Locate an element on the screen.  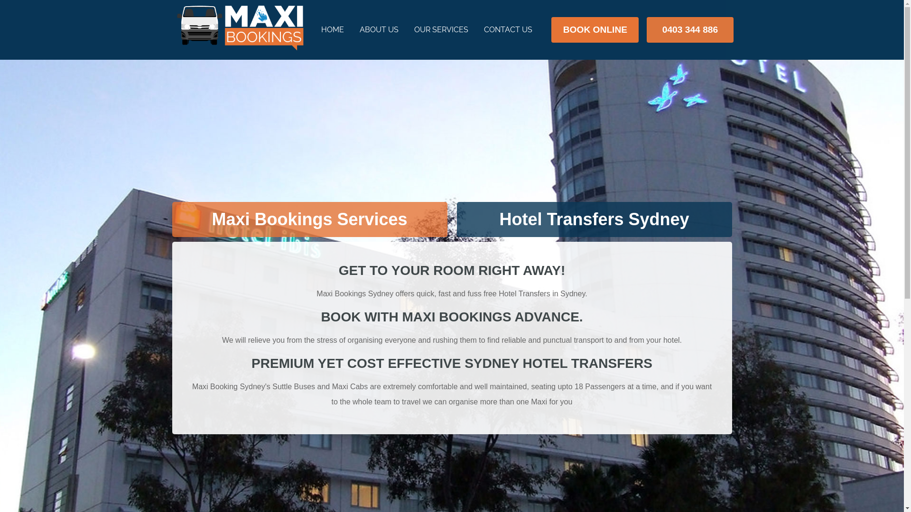
0403 344 886 is located at coordinates (690, 30).